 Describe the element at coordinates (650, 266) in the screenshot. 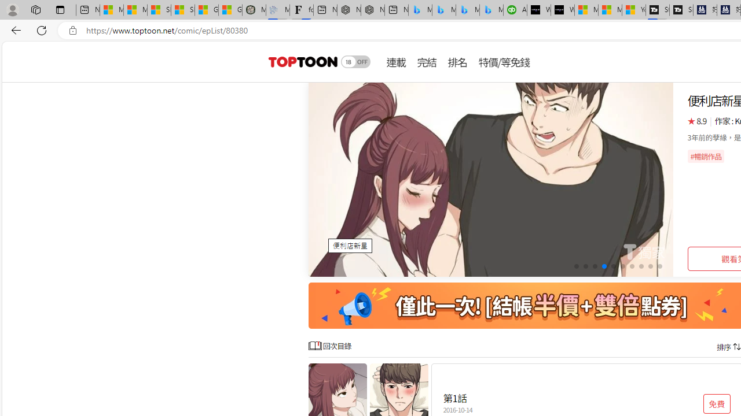

I see `Go to slide 9` at that location.